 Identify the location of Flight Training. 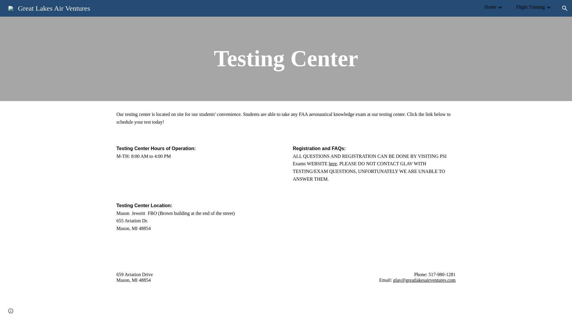
(531, 7).